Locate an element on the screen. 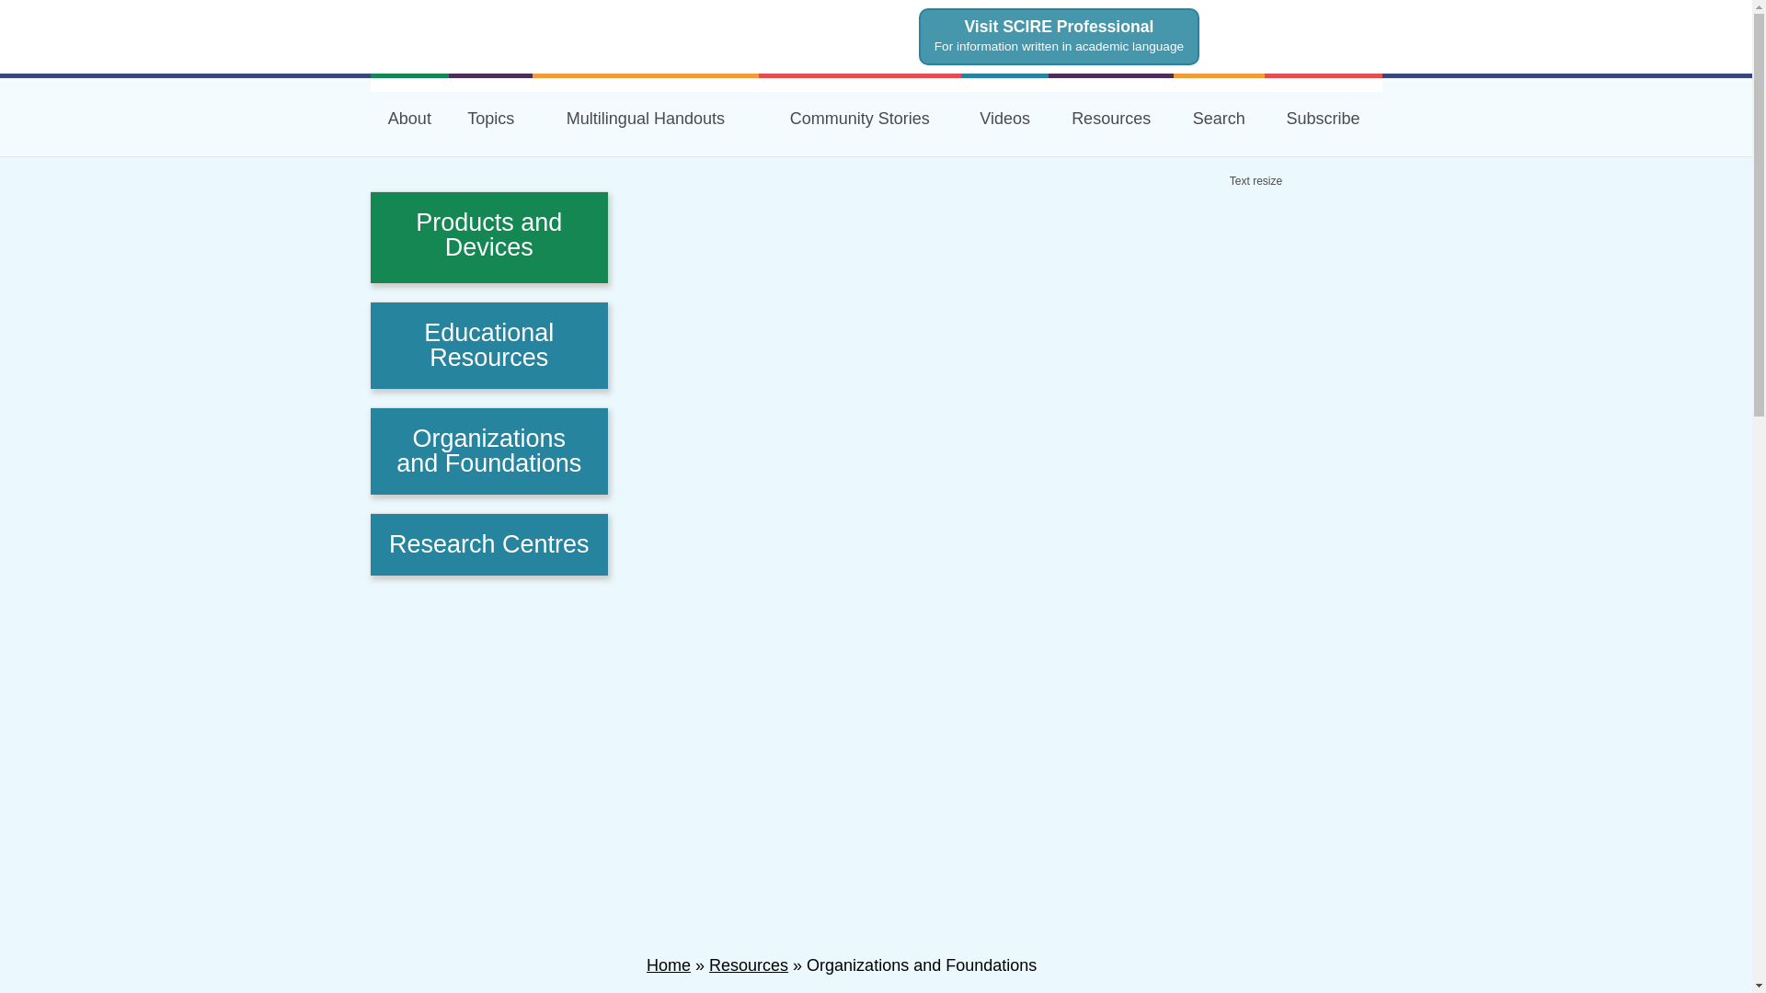 The image size is (1766, 993). Skip to main content is located at coordinates (879, 13).